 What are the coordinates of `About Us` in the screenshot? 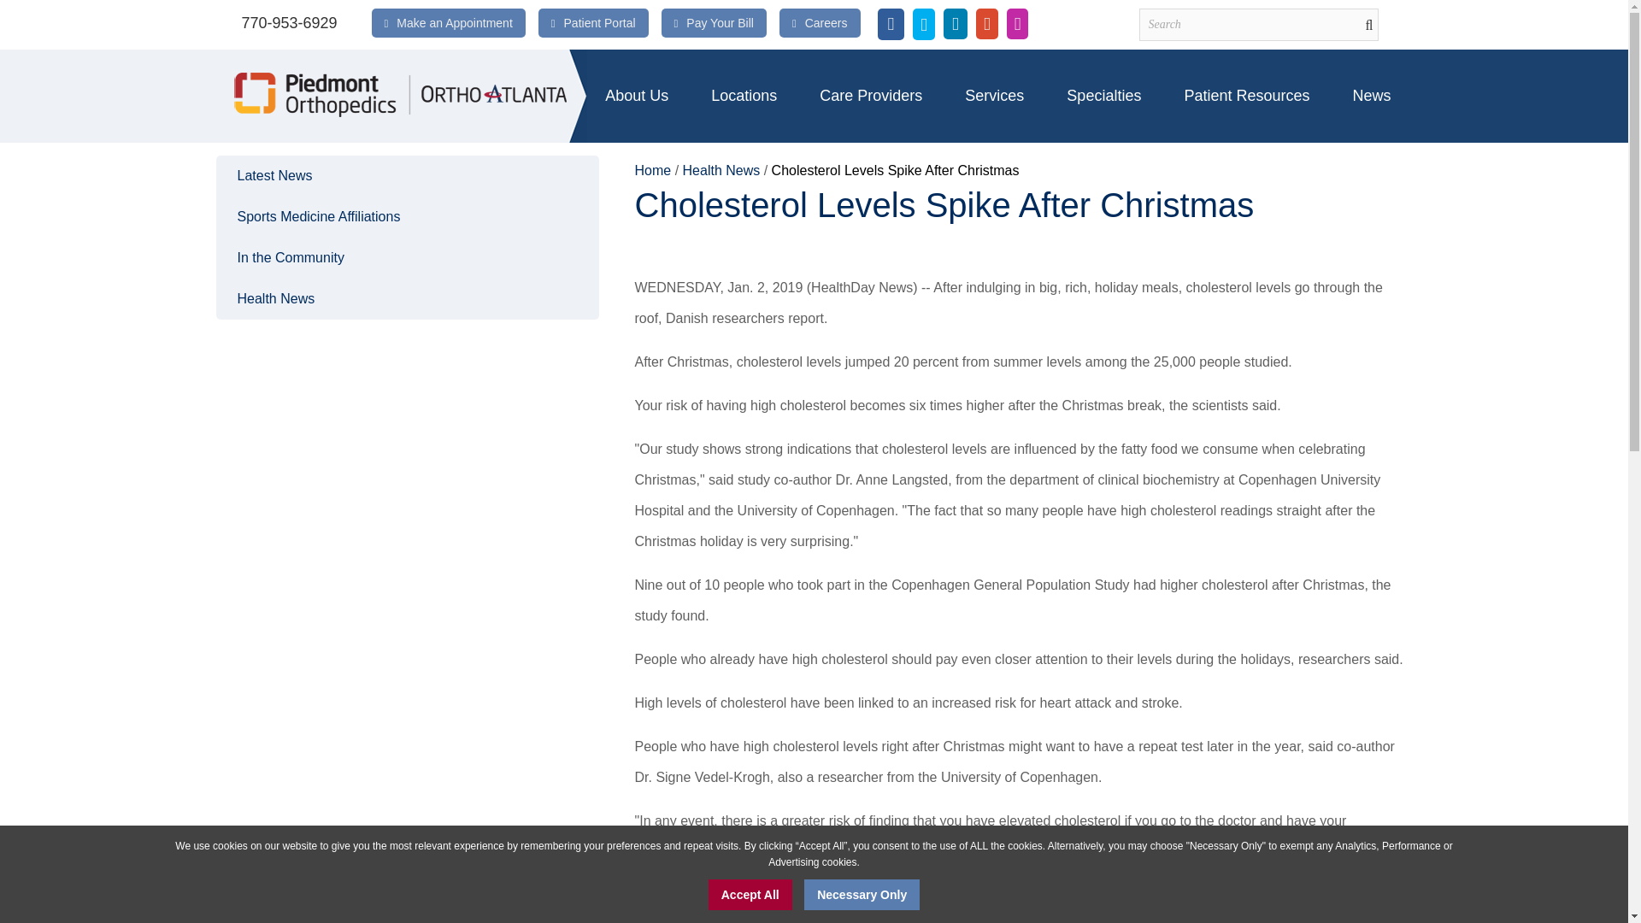 It's located at (636, 96).